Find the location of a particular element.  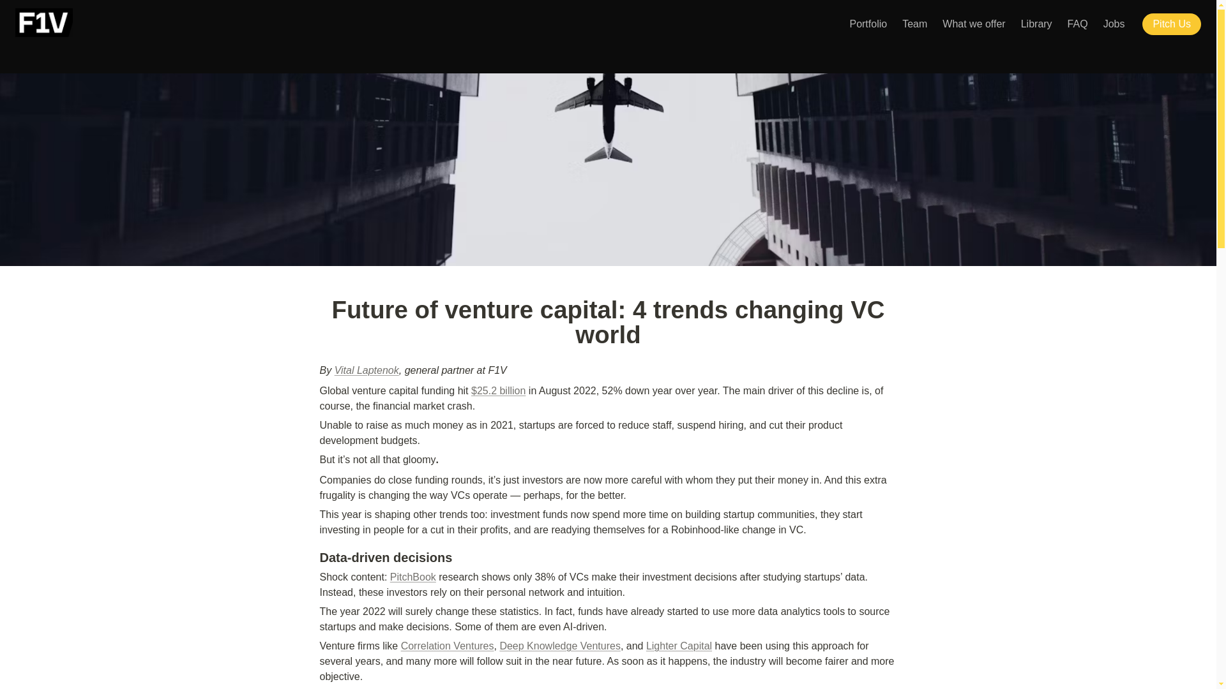

Library is located at coordinates (1037, 23).